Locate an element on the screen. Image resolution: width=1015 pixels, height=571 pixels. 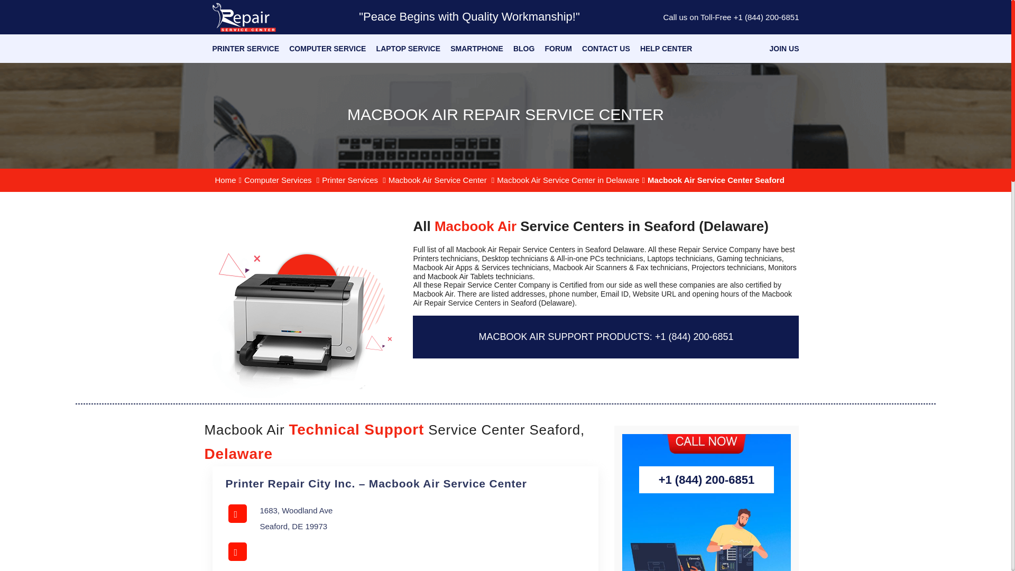
Printer Service is located at coordinates (246, 49).